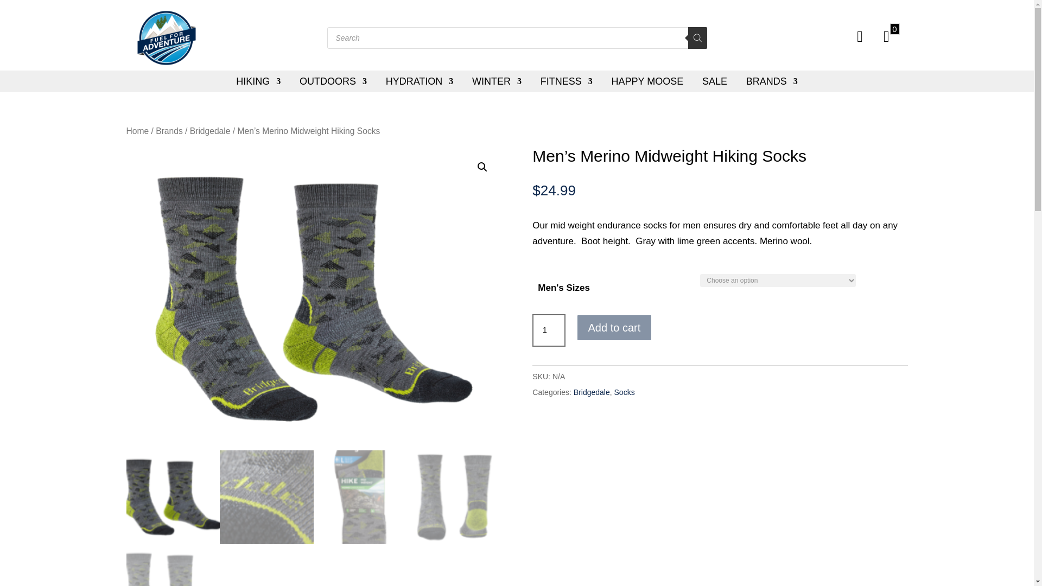  Describe the element at coordinates (772, 81) in the screenshot. I see `BRANDS` at that location.